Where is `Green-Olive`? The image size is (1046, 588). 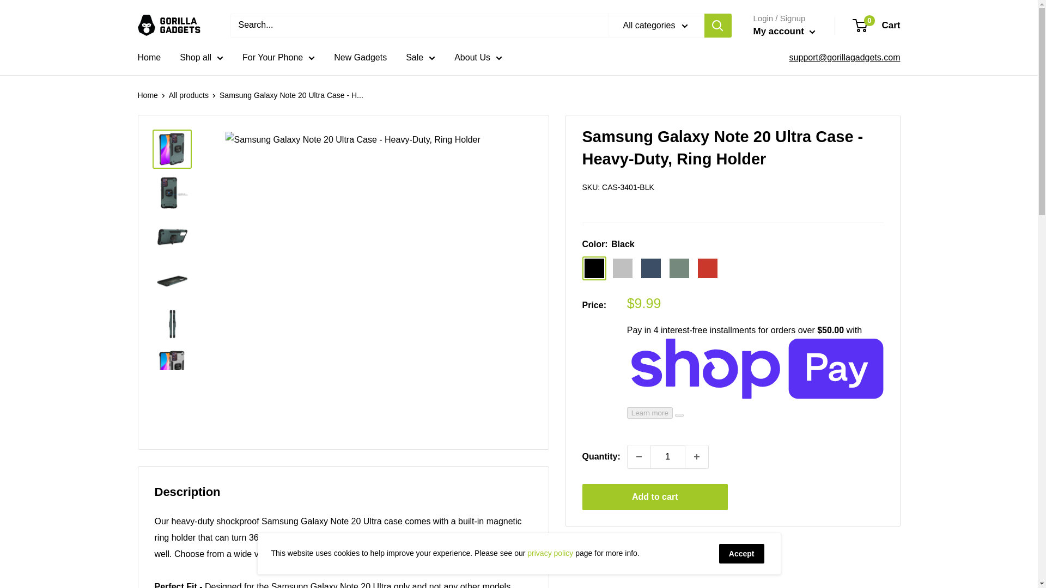 Green-Olive is located at coordinates (679, 268).